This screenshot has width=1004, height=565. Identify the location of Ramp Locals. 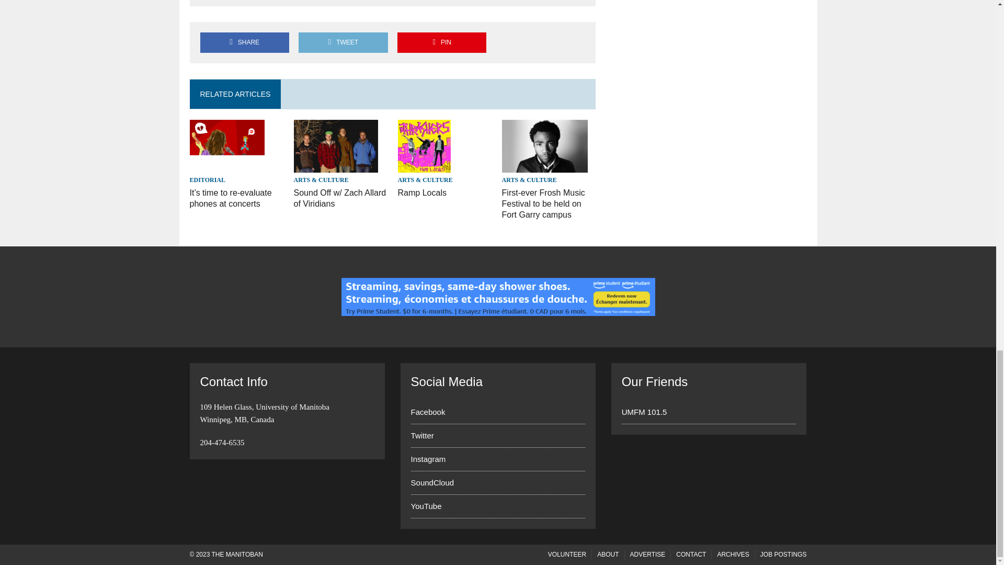
(424, 165).